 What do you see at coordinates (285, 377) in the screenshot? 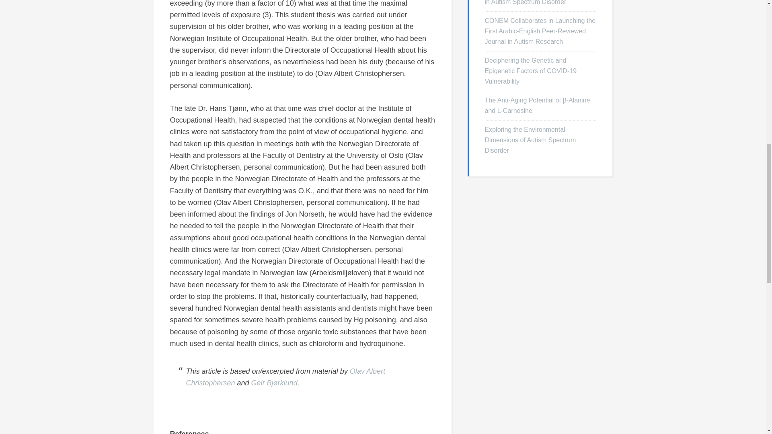
I see `Olav Albert Christophersen` at bounding box center [285, 377].